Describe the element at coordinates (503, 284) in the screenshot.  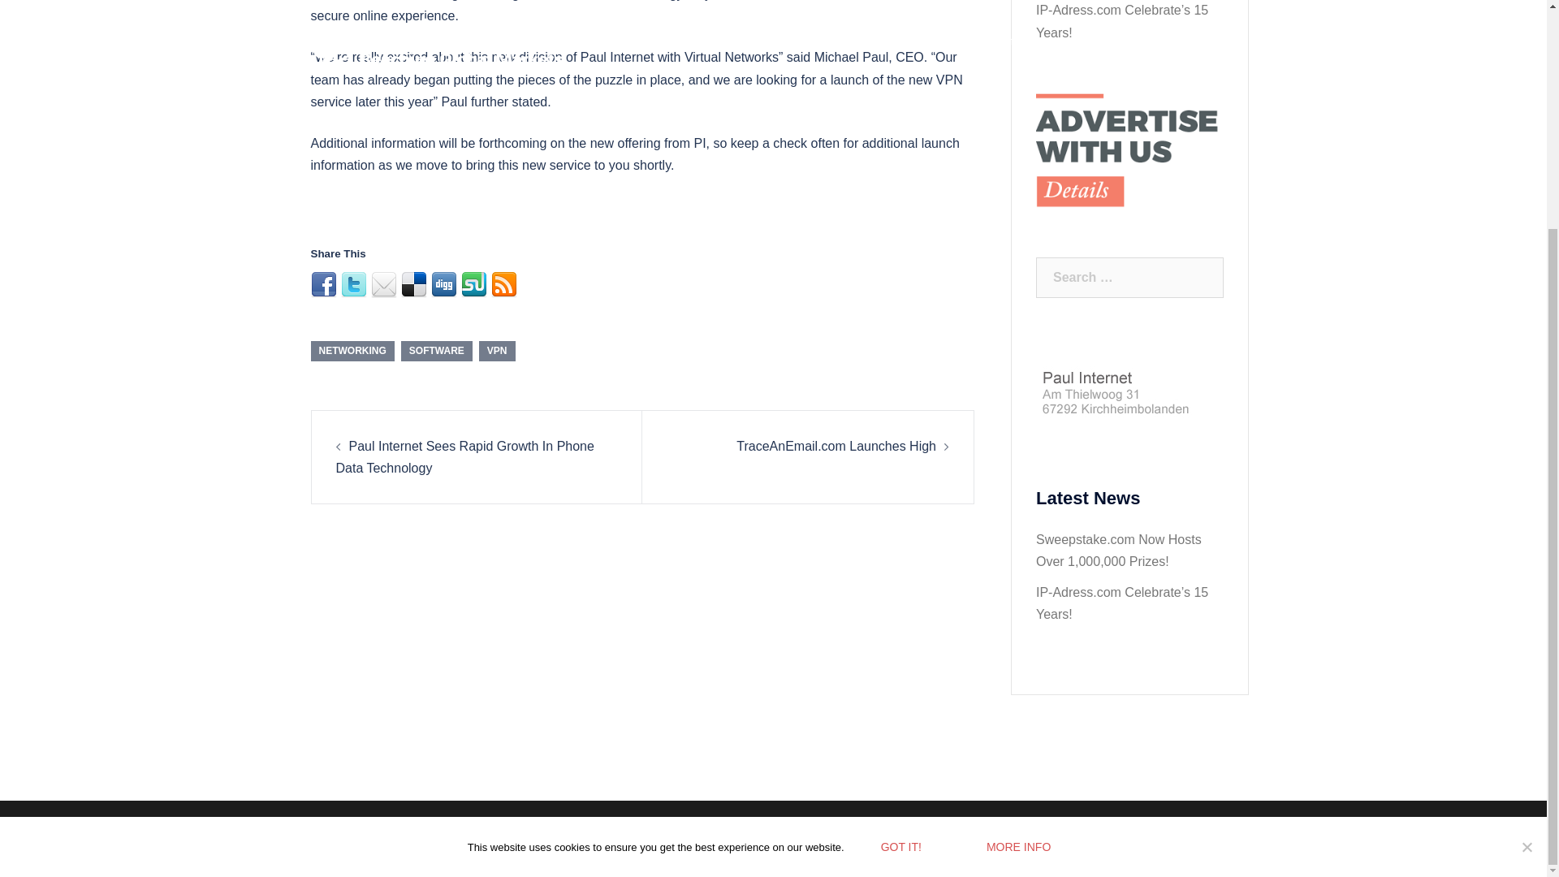
I see `RSS Feed` at that location.